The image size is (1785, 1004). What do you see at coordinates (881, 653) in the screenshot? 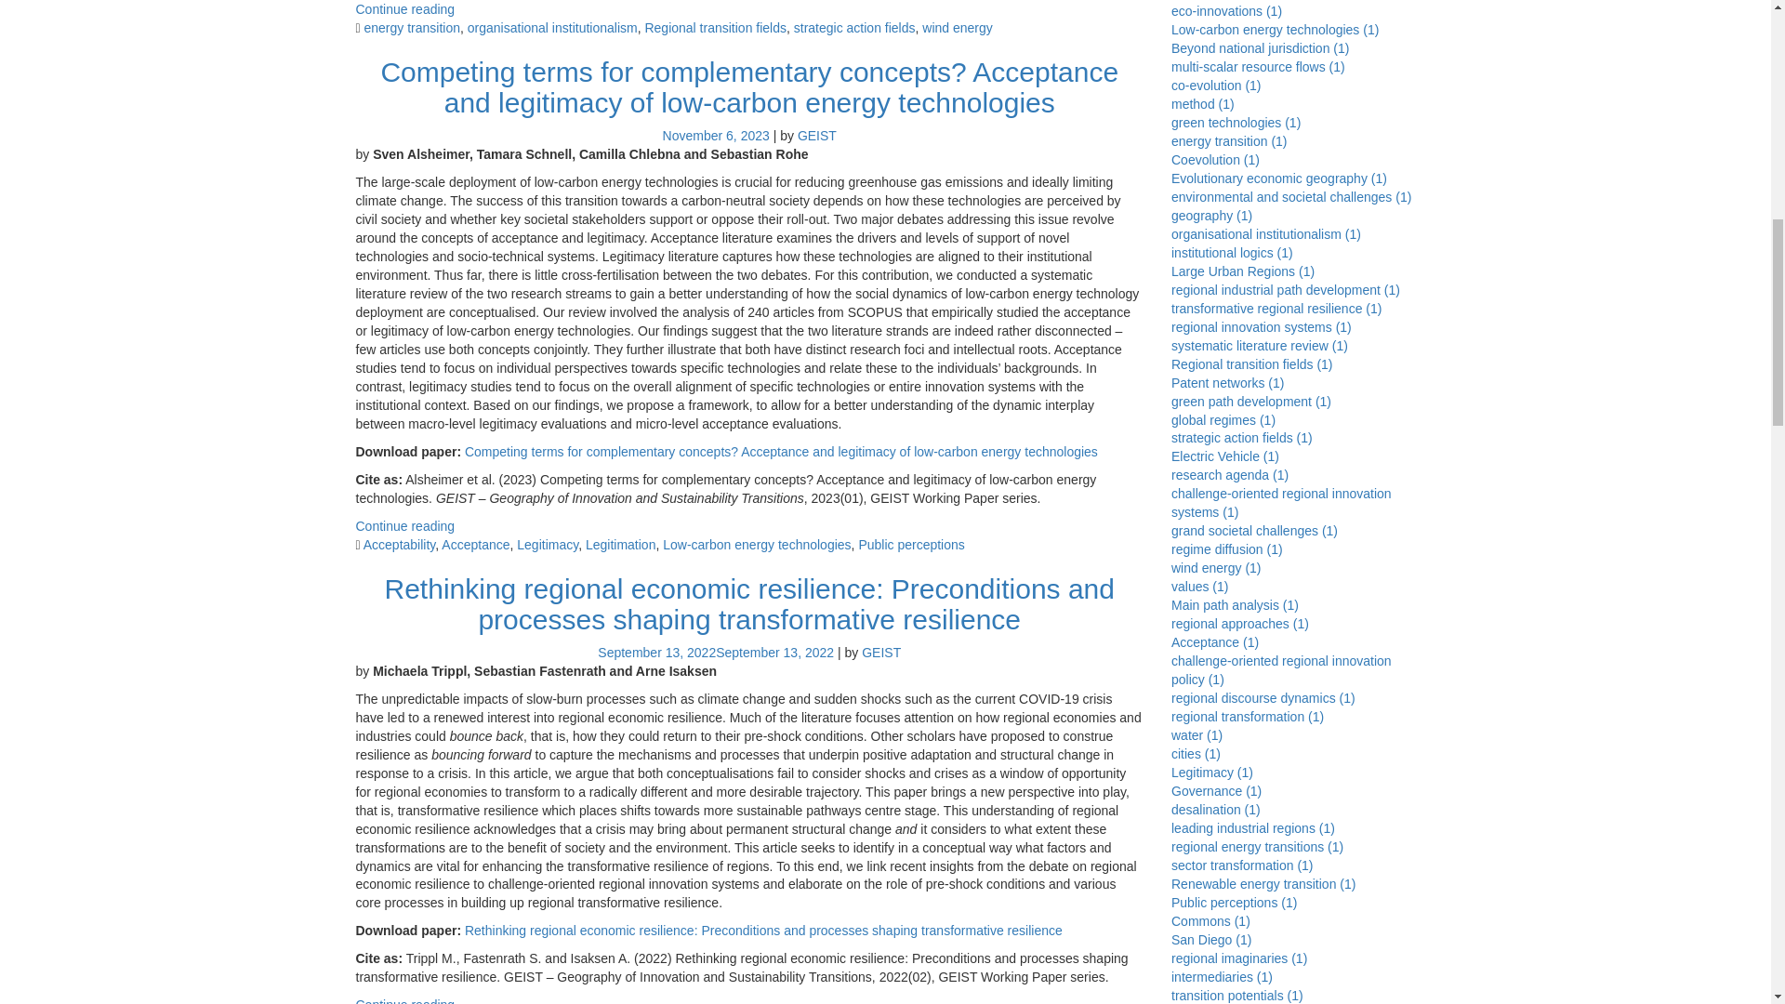
I see `GEIST` at bounding box center [881, 653].